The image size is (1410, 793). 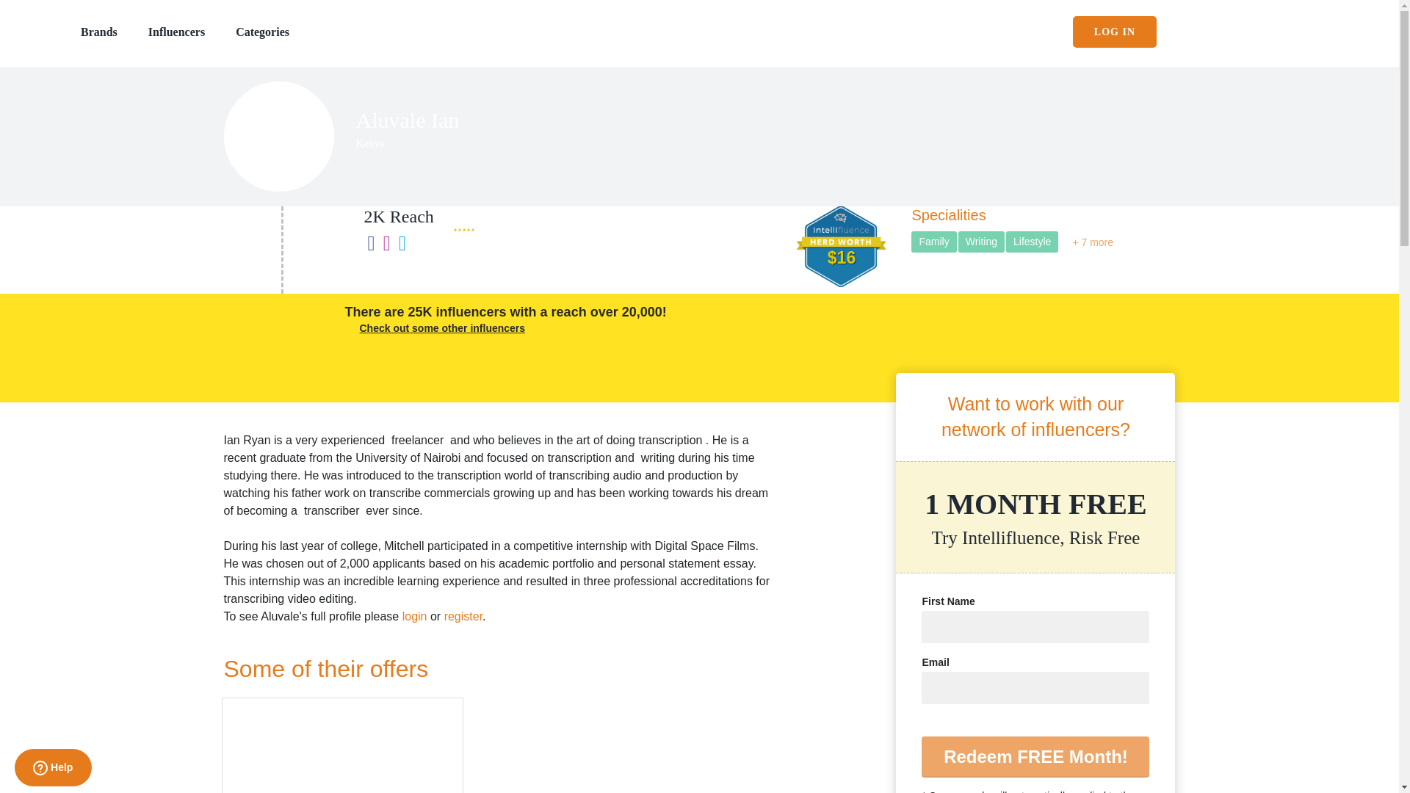 I want to click on LOG IN, so click(x=1115, y=31).